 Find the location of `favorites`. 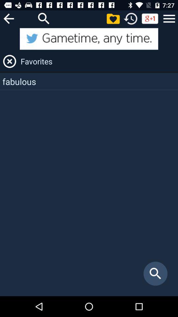

favorites is located at coordinates (113, 18).